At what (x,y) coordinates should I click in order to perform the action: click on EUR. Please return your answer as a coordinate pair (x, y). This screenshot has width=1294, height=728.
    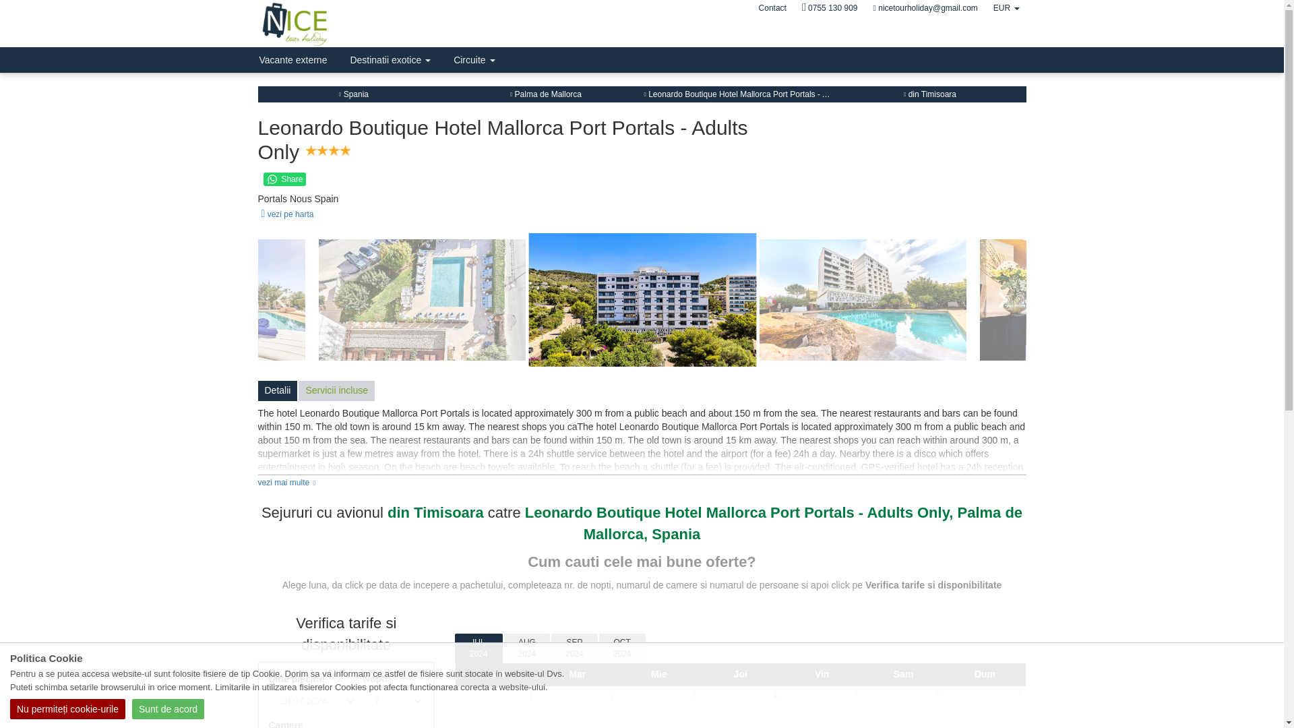
    Looking at the image, I should click on (1006, 8).